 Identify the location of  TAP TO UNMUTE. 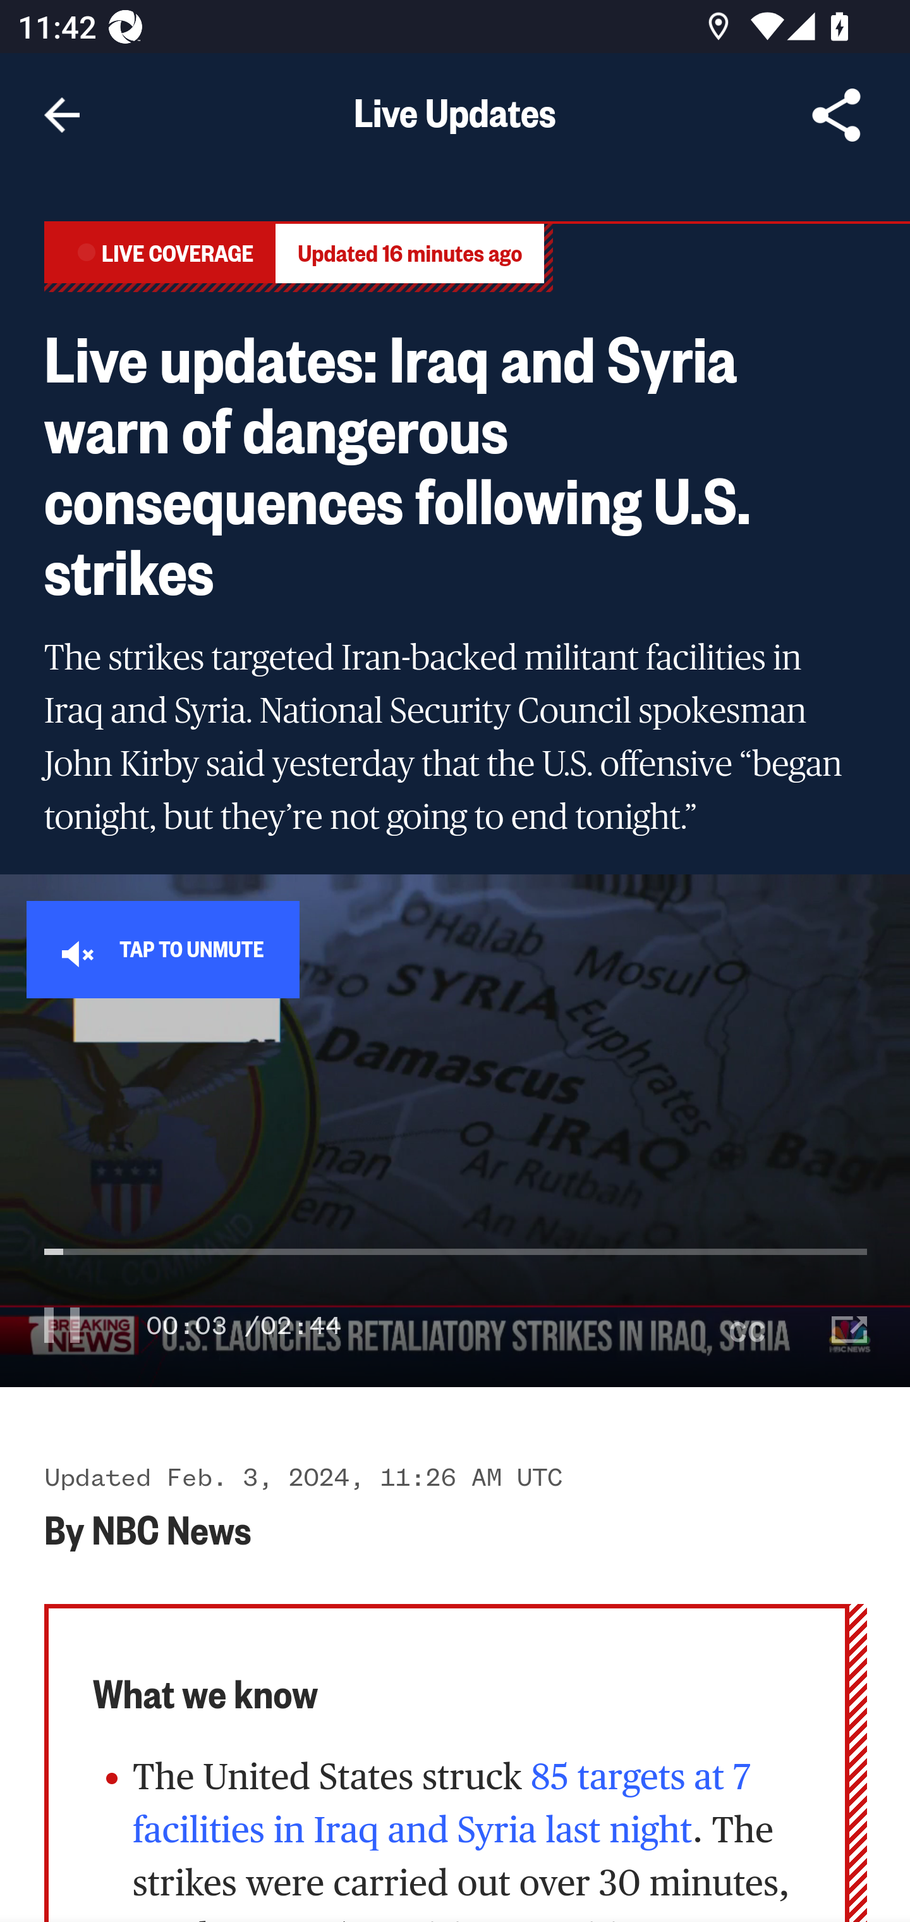
(163, 948).